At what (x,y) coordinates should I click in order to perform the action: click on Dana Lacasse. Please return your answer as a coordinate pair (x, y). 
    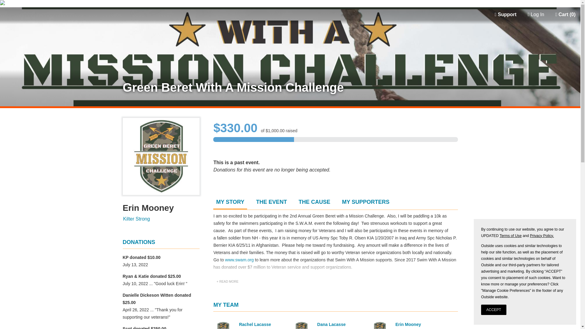
    Looking at the image, I should click on (331, 324).